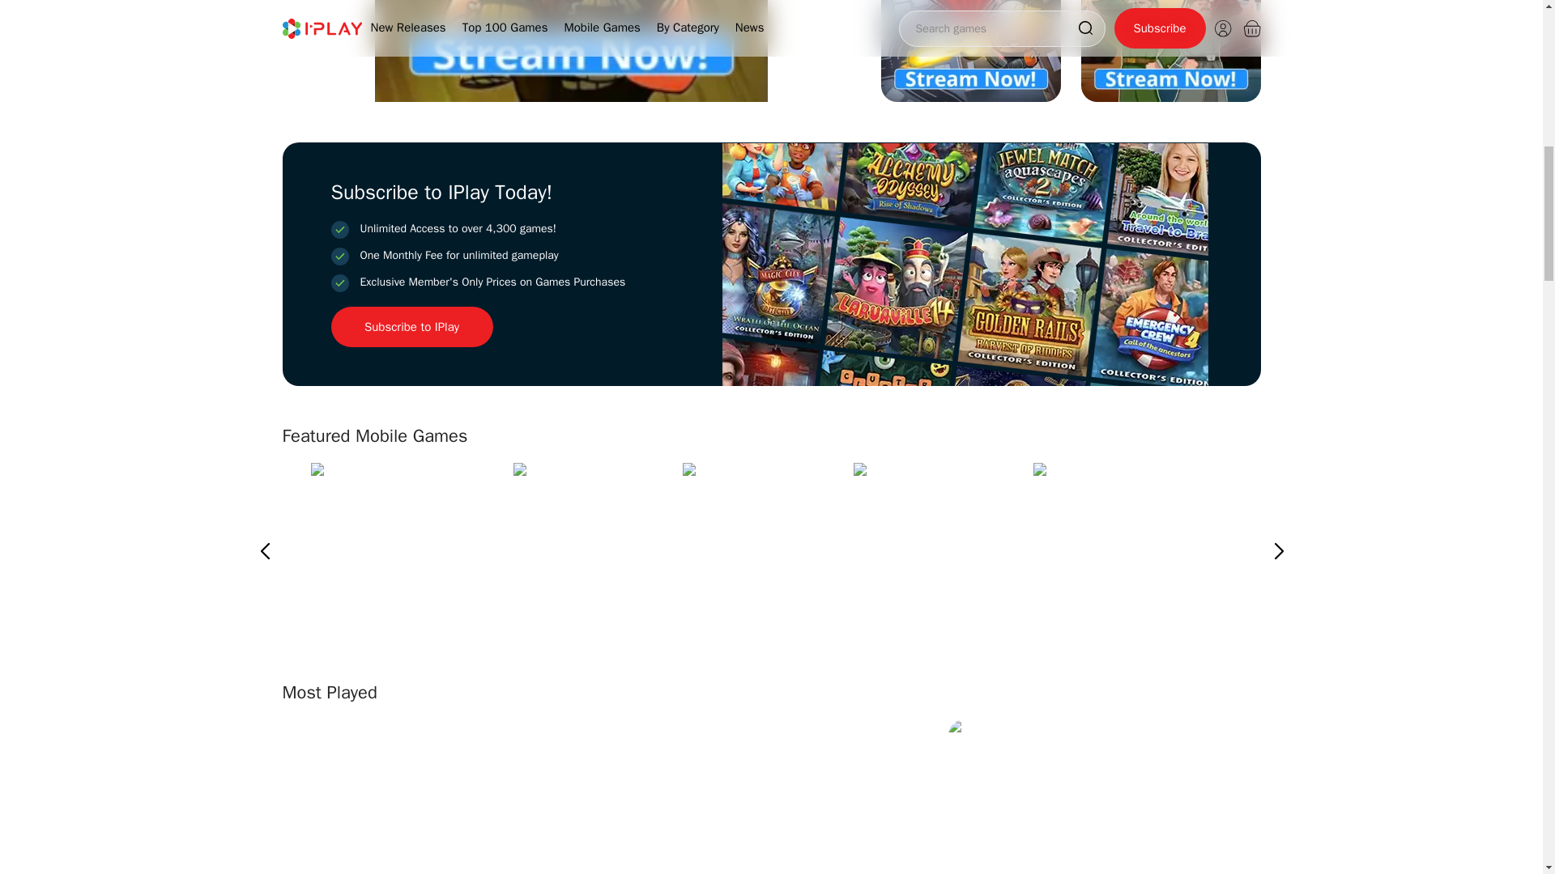 Image resolution: width=1555 pixels, height=874 pixels. I want to click on Subscribe to IPlay, so click(411, 327).